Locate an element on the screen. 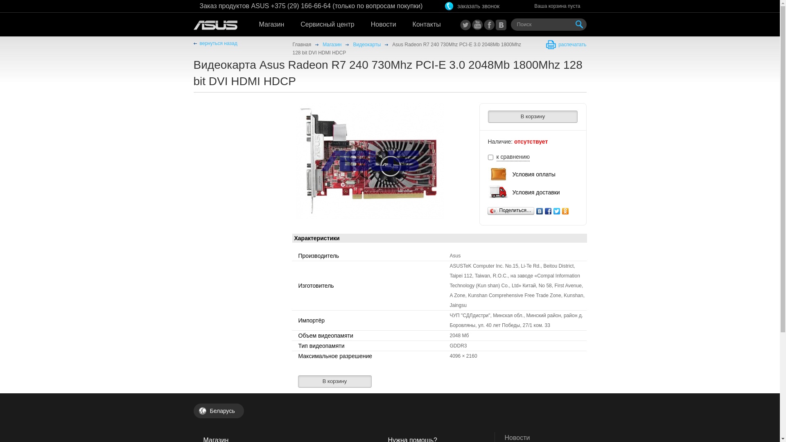 This screenshot has height=442, width=786. 1/1 is located at coordinates (370, 160).